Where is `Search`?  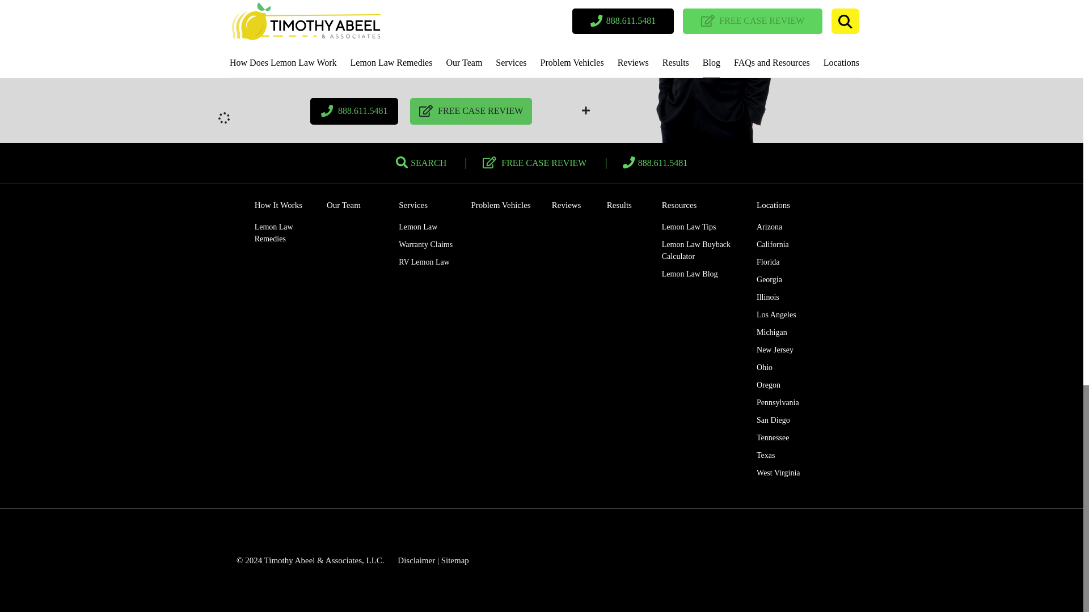 Search is located at coordinates (421, 162).